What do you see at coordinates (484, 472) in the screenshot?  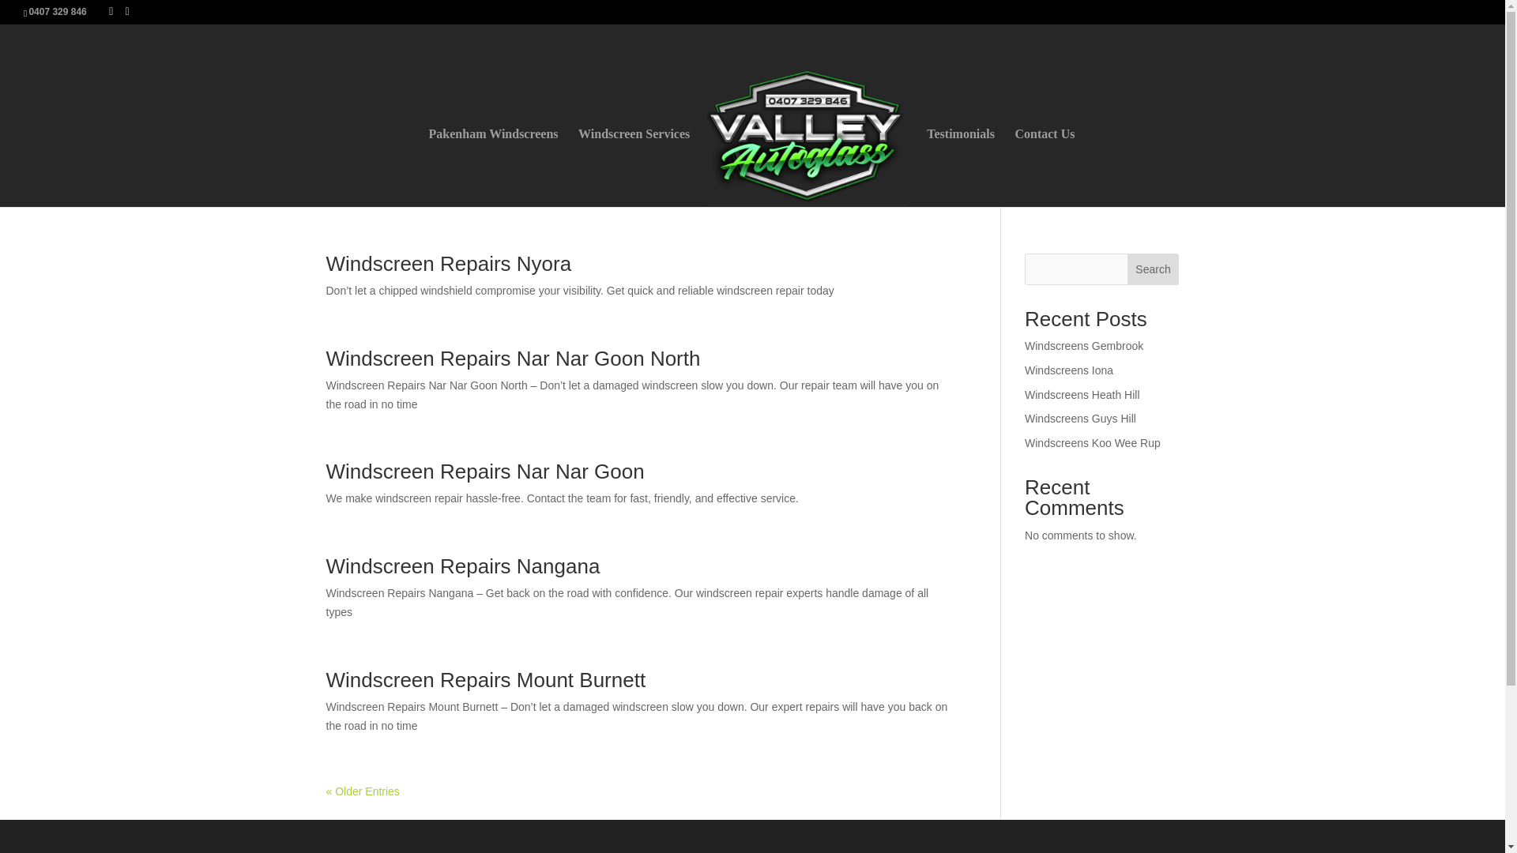 I see `Windscreen Repairs Nar Nar Goon` at bounding box center [484, 472].